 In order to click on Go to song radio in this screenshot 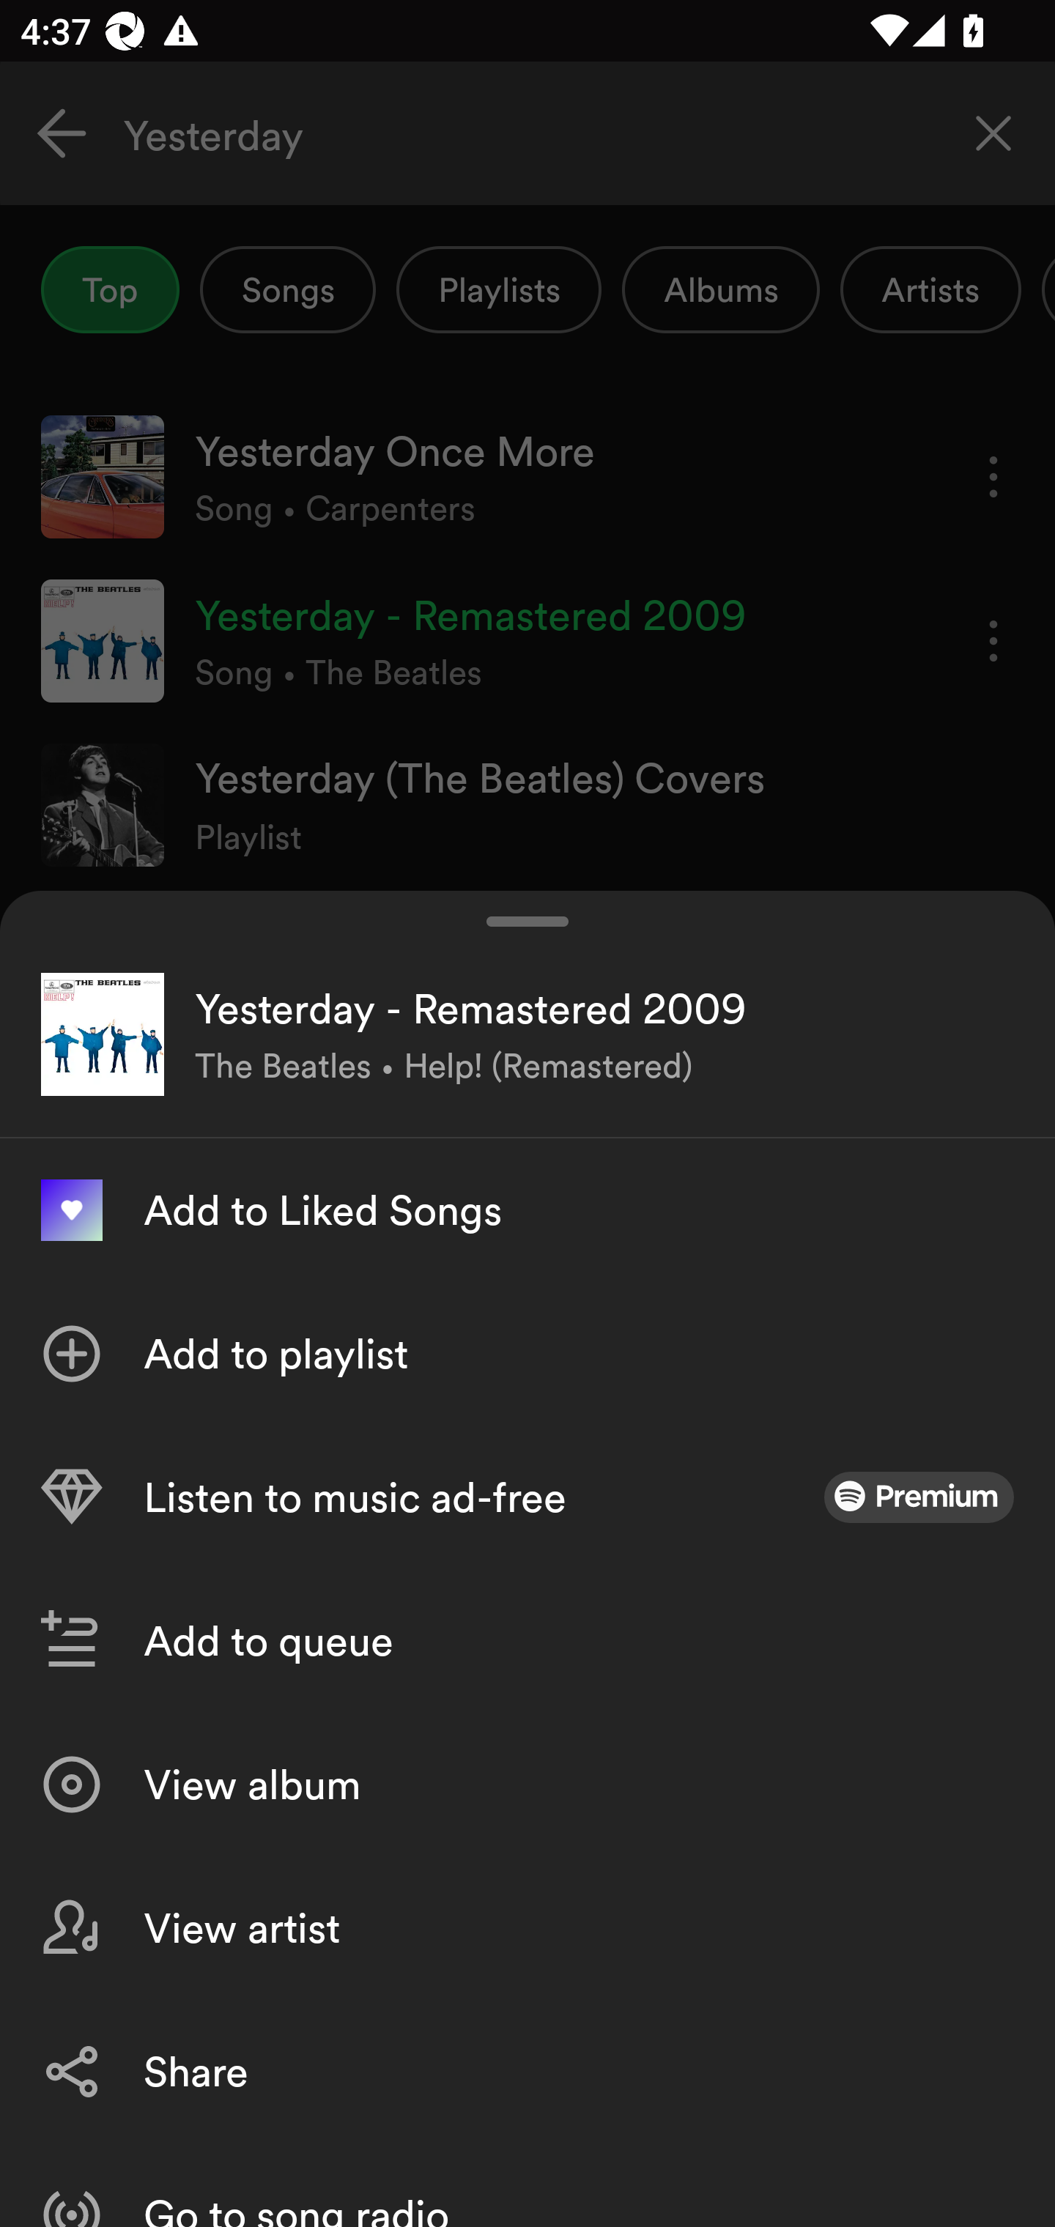, I will do `click(527, 2185)`.